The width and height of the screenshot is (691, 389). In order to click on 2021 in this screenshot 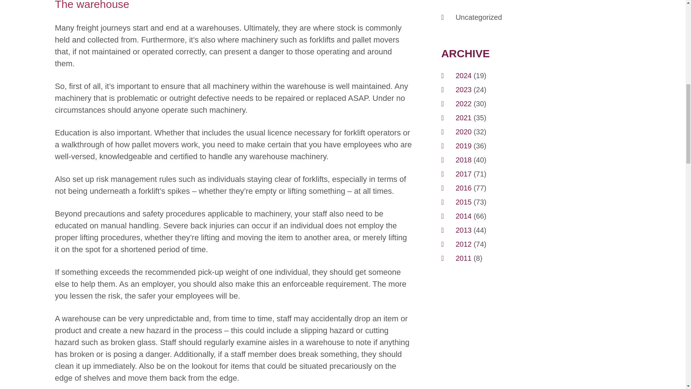, I will do `click(464, 118)`.